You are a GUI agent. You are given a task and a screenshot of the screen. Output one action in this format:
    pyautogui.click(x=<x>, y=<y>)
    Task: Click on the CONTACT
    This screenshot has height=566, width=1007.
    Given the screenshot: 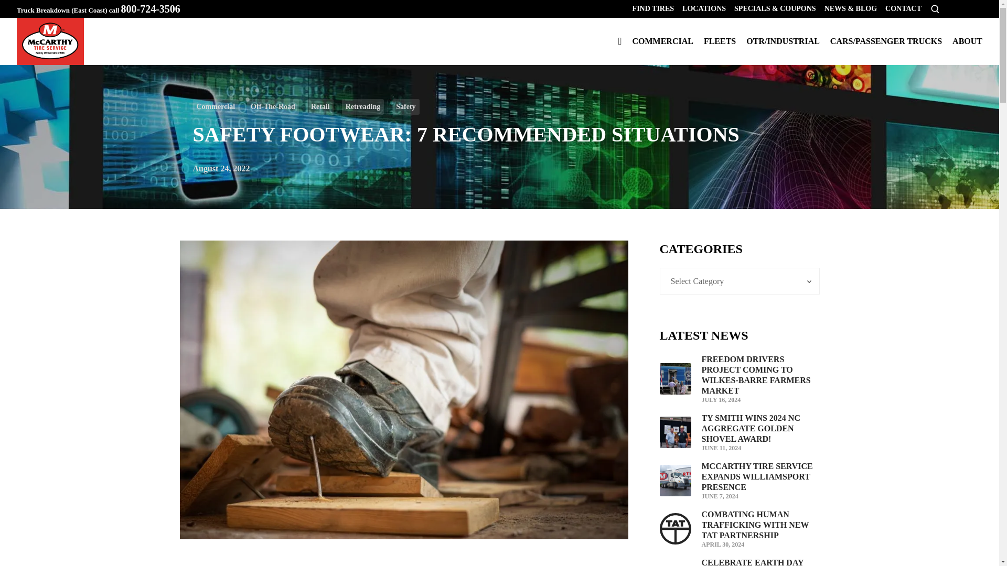 What is the action you would take?
    pyautogui.click(x=903, y=8)
    